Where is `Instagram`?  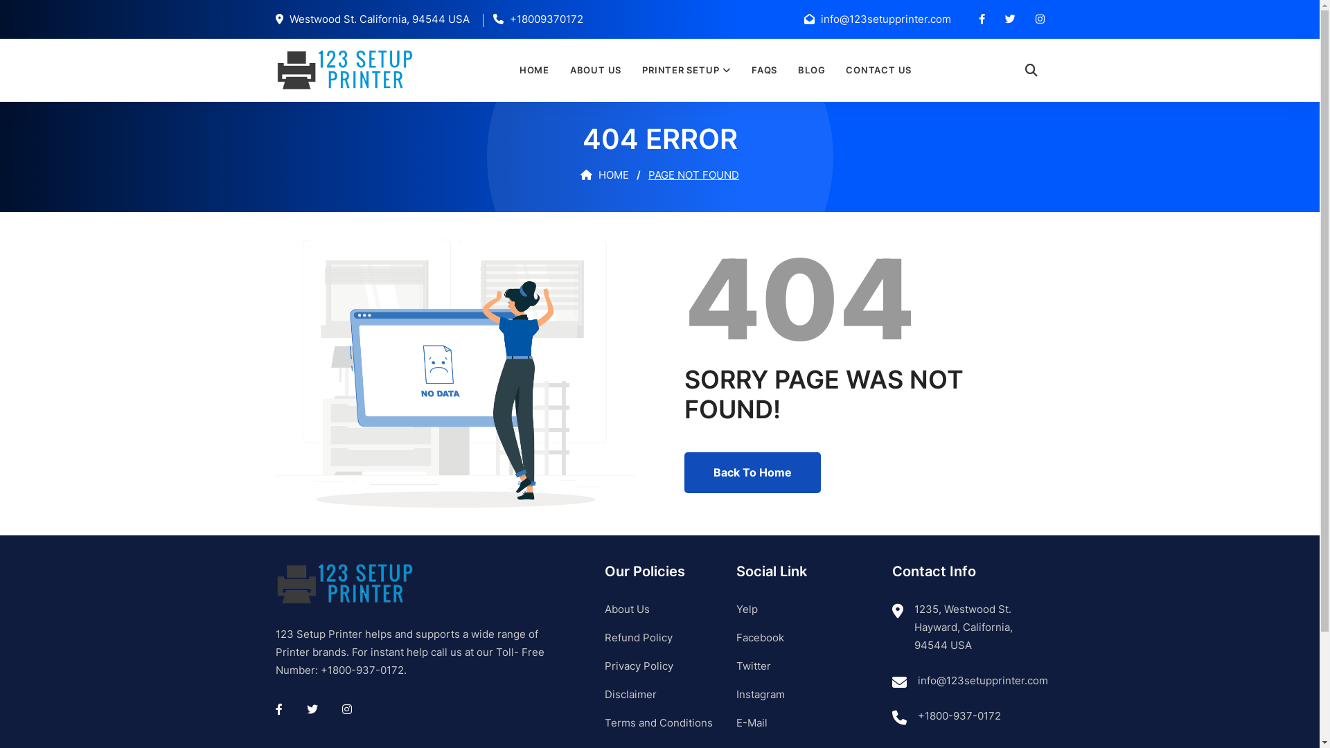 Instagram is located at coordinates (760, 694).